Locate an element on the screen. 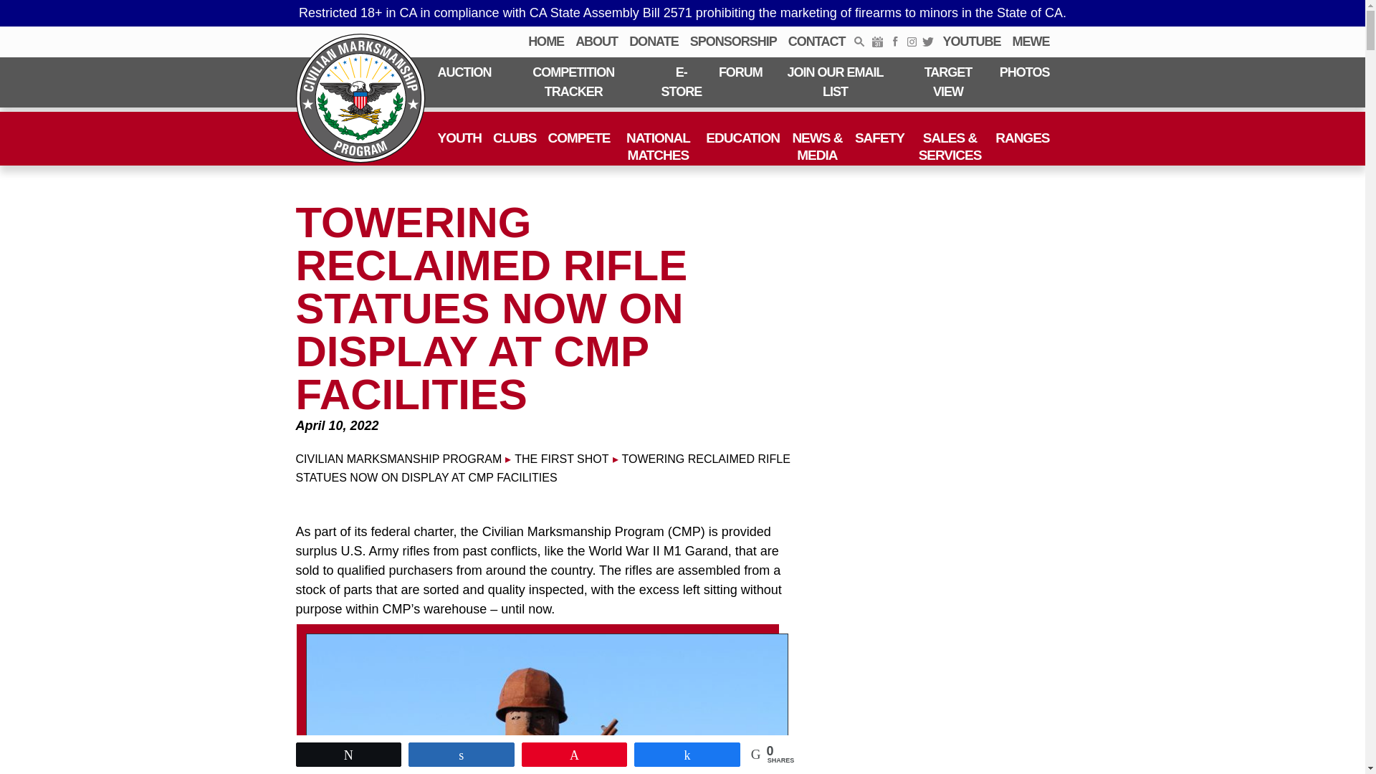 This screenshot has height=774, width=1376. COMPETITION TRACKER is located at coordinates (573, 82).